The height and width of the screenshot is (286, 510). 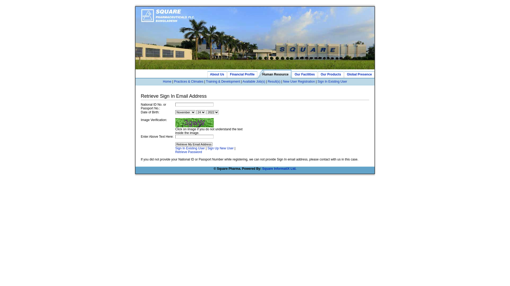 What do you see at coordinates (242, 74) in the screenshot?
I see `Financial Profile` at bounding box center [242, 74].